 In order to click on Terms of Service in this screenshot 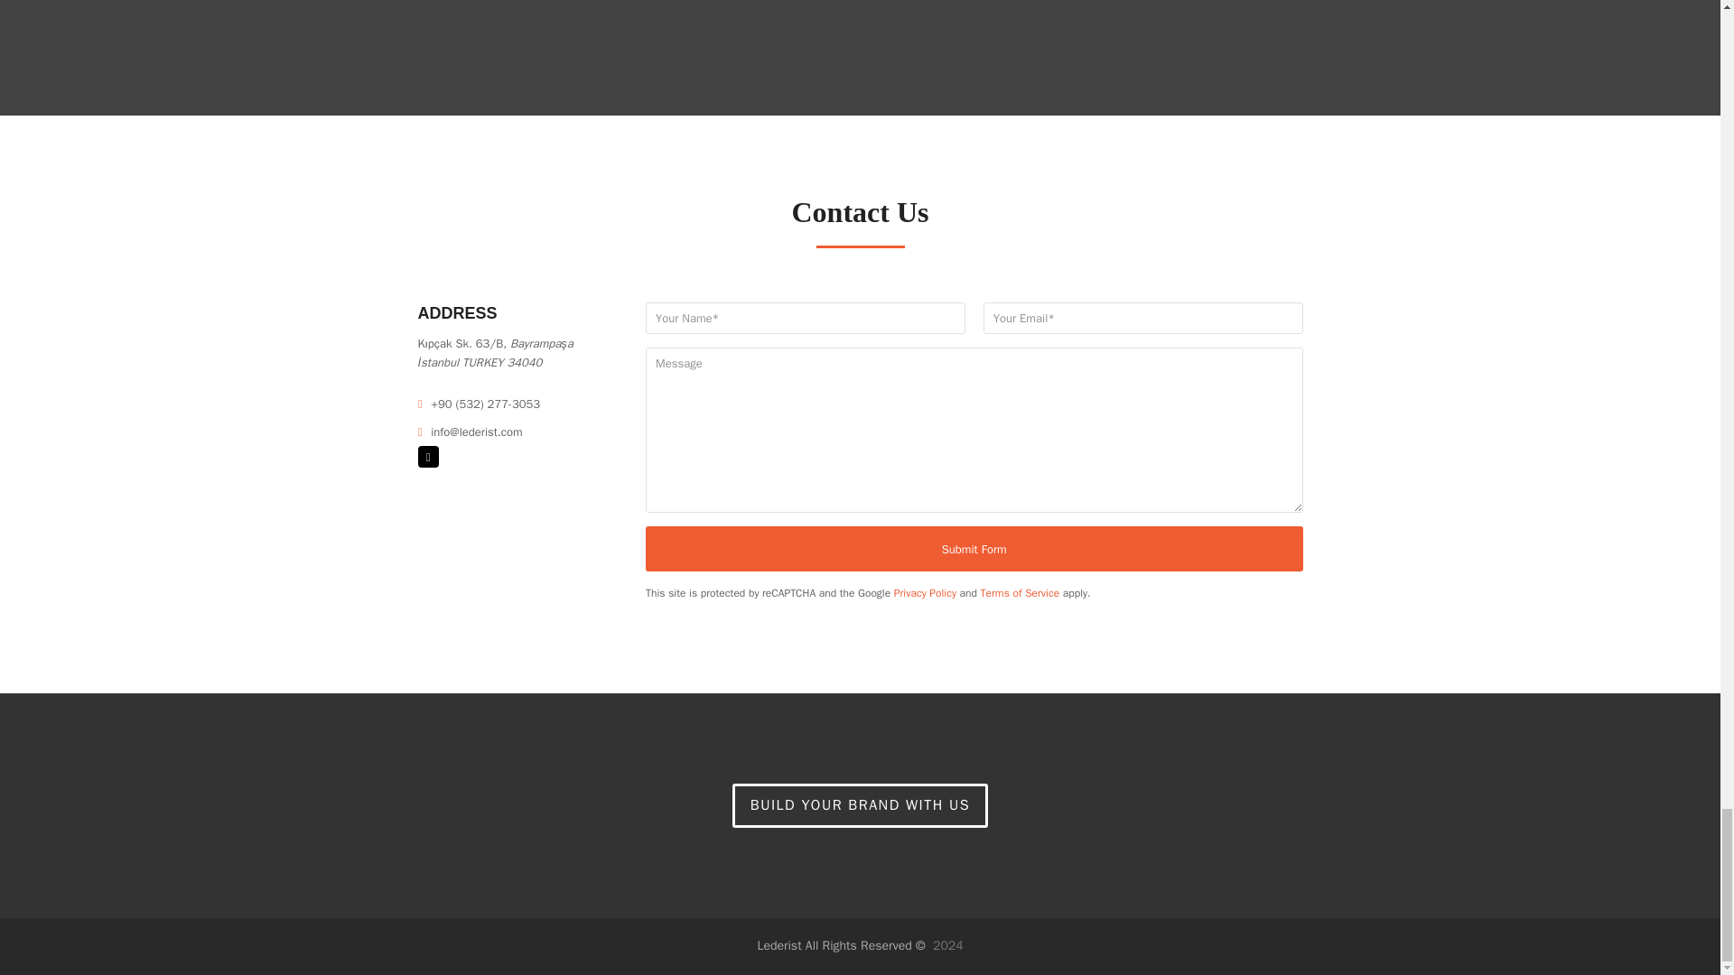, I will do `click(1021, 593)`.